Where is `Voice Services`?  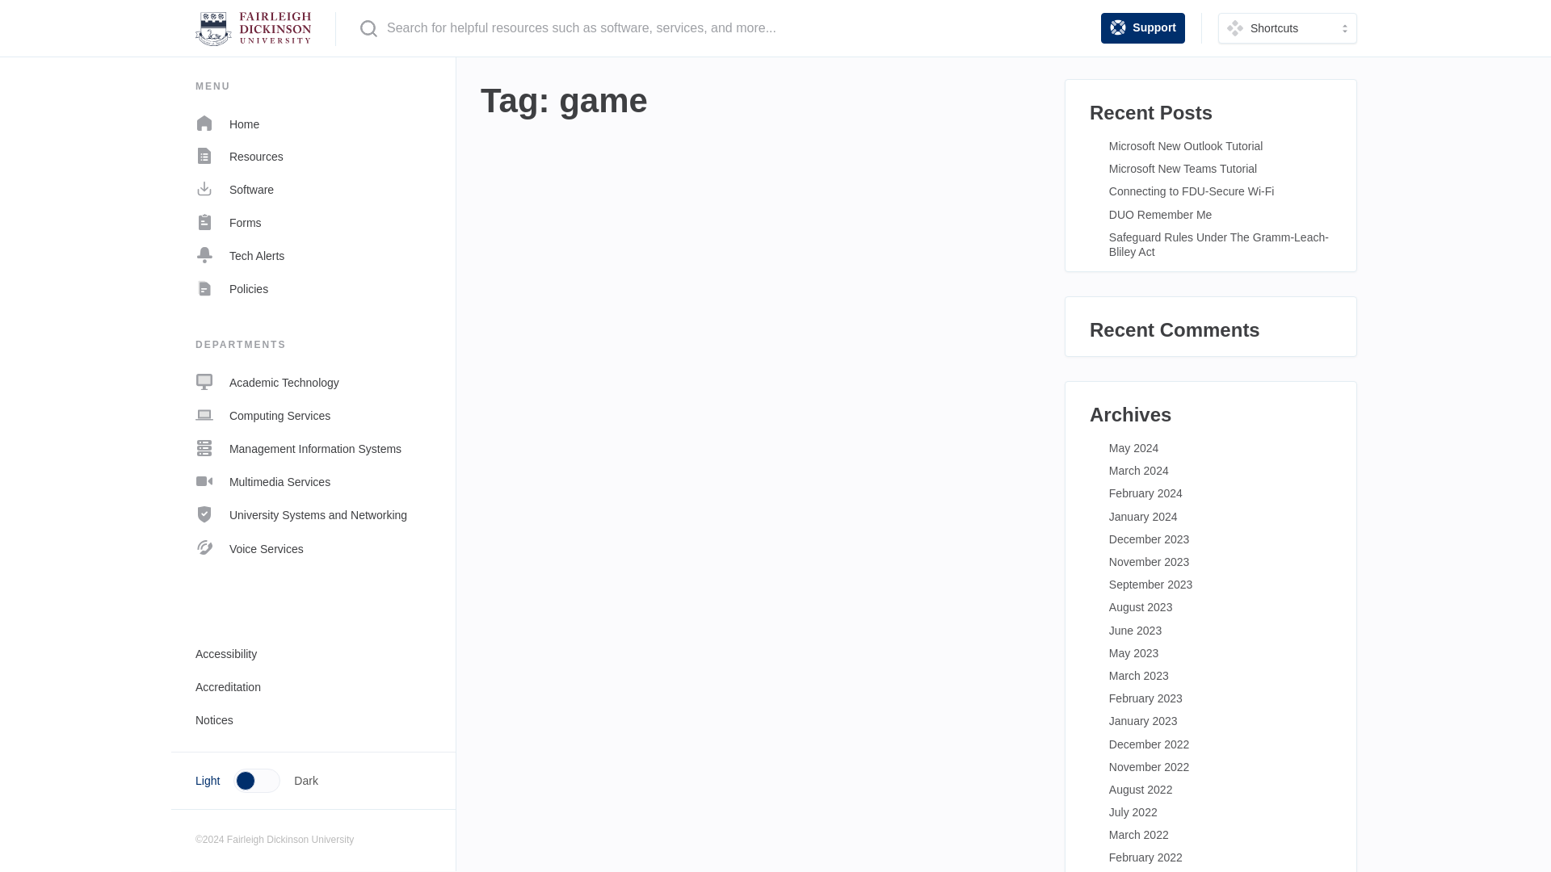 Voice Services is located at coordinates (313, 547).